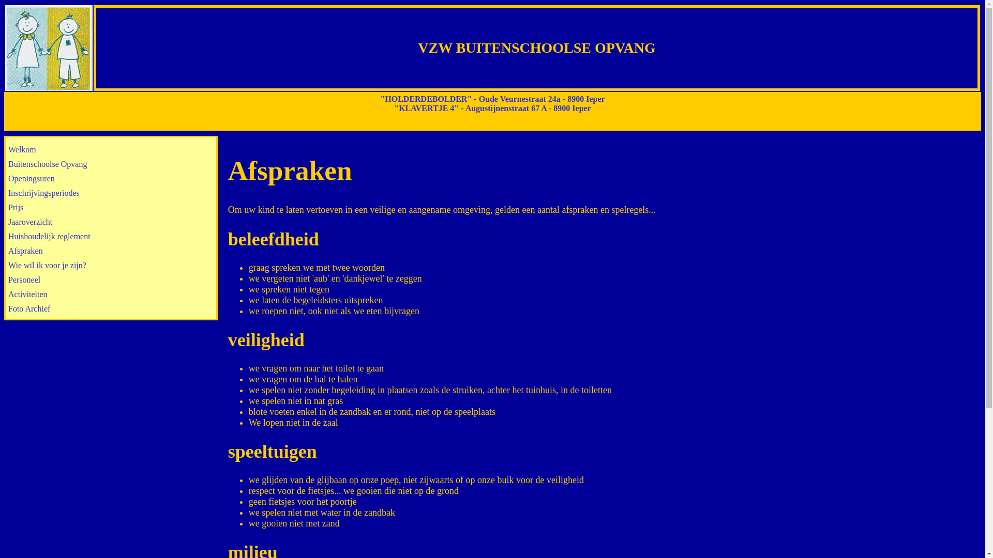 The height and width of the screenshot is (558, 993). Describe the element at coordinates (111, 164) in the screenshot. I see `Buitenschoolse Opvang` at that location.